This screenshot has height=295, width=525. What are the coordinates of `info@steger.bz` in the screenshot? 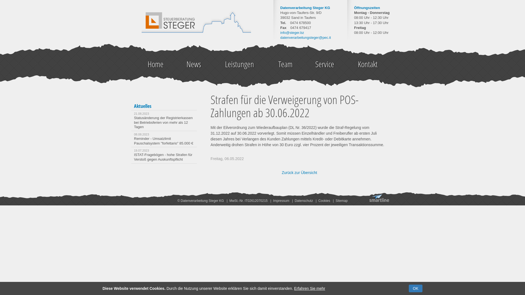 It's located at (292, 33).